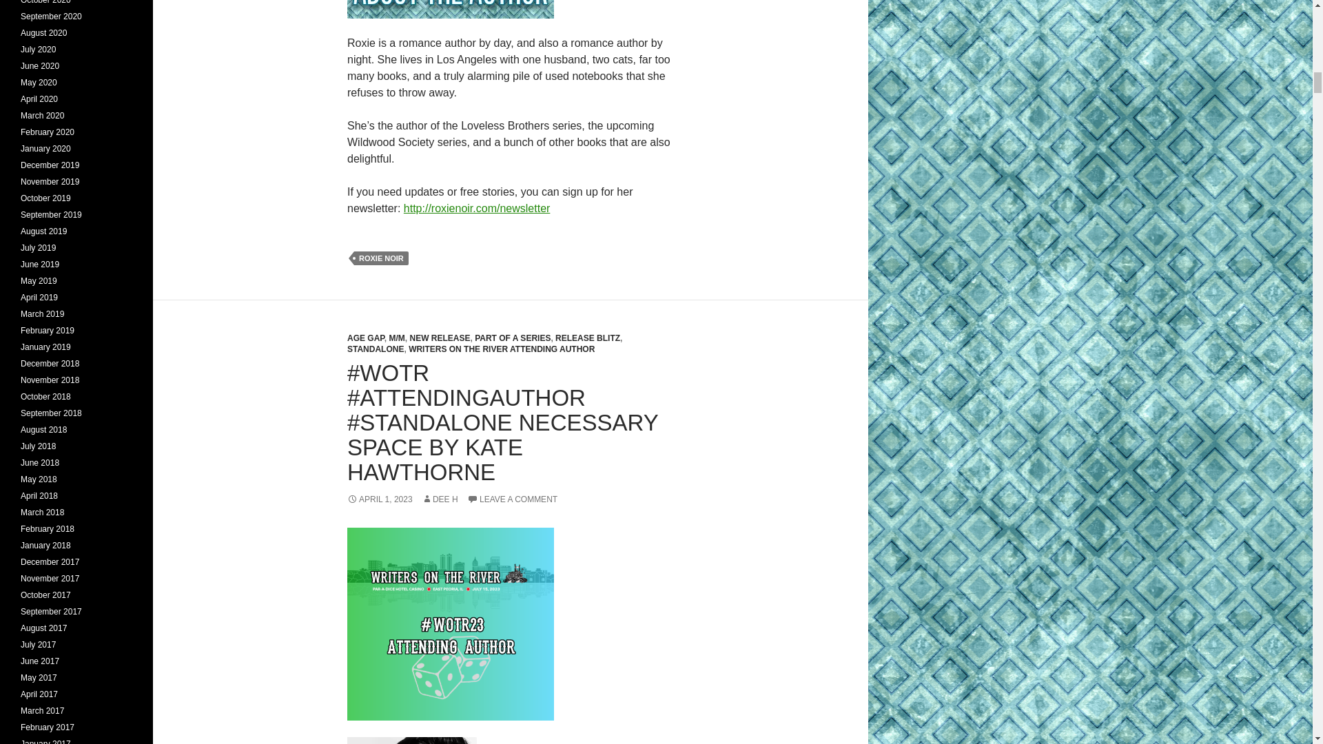 The width and height of the screenshot is (1323, 744). I want to click on PART OF A SERIES, so click(513, 338).